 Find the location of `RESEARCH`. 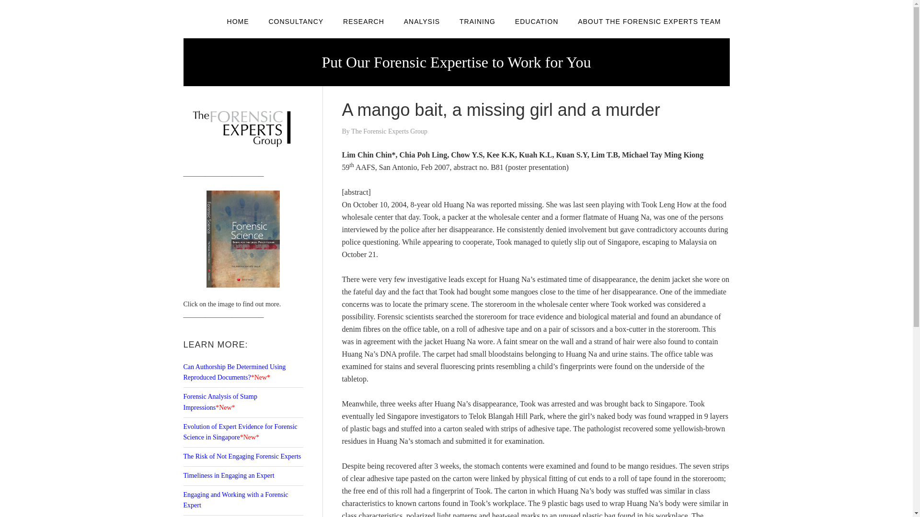

RESEARCH is located at coordinates (363, 21).